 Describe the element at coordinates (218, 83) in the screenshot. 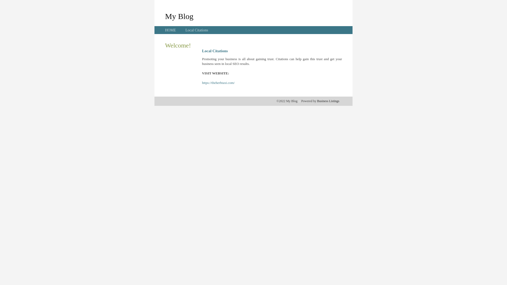

I see `https://theherbtaxi.com/` at that location.